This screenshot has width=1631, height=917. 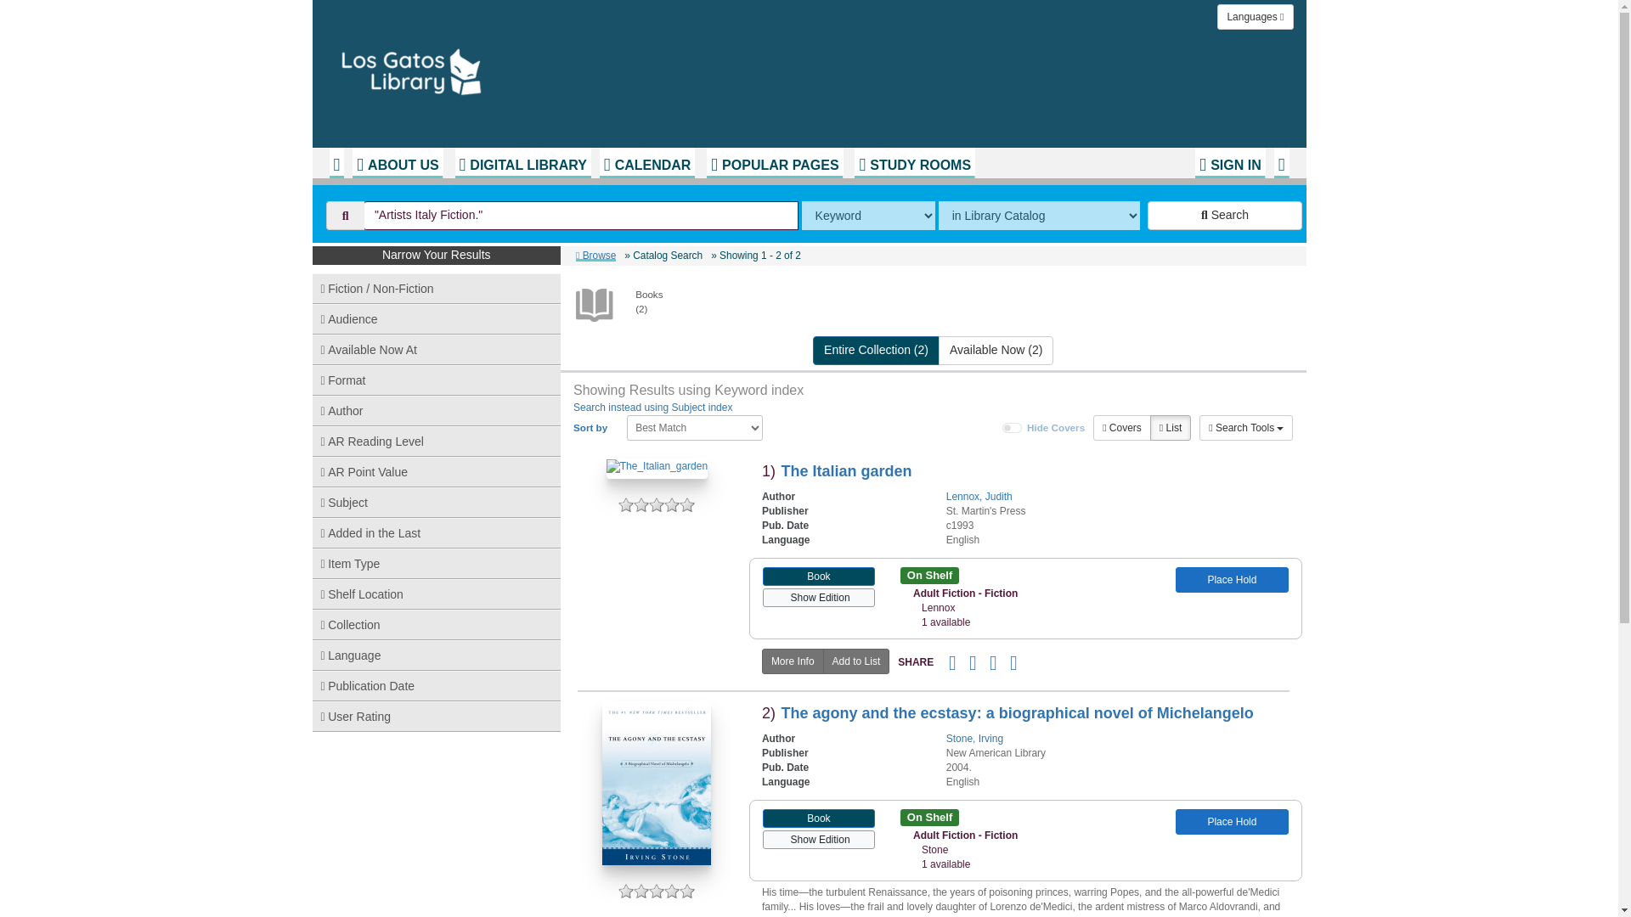 I want to click on SIGN IN, so click(x=1230, y=162).